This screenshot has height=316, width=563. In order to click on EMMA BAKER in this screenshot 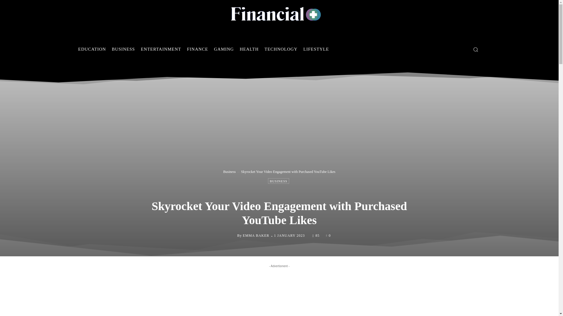, I will do `click(256, 236)`.